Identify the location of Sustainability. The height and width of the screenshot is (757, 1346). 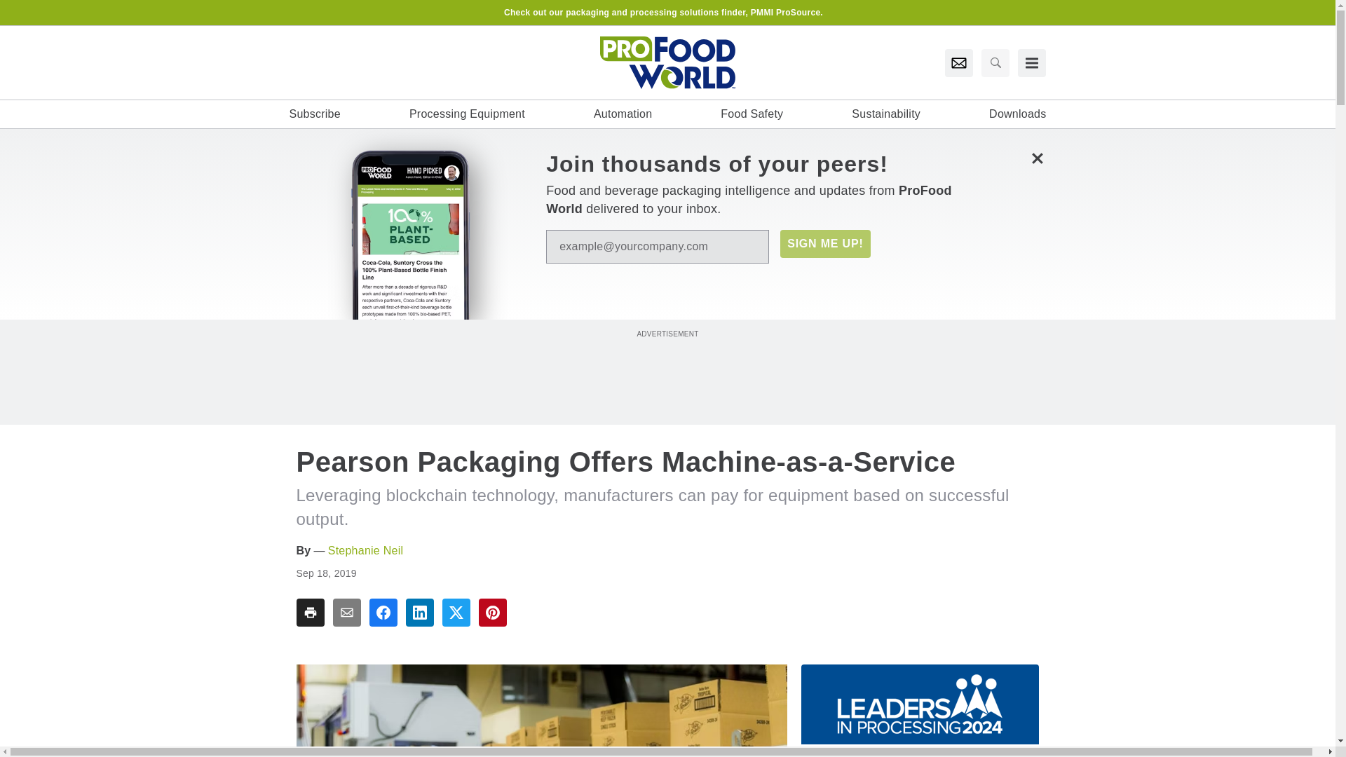
(886, 114).